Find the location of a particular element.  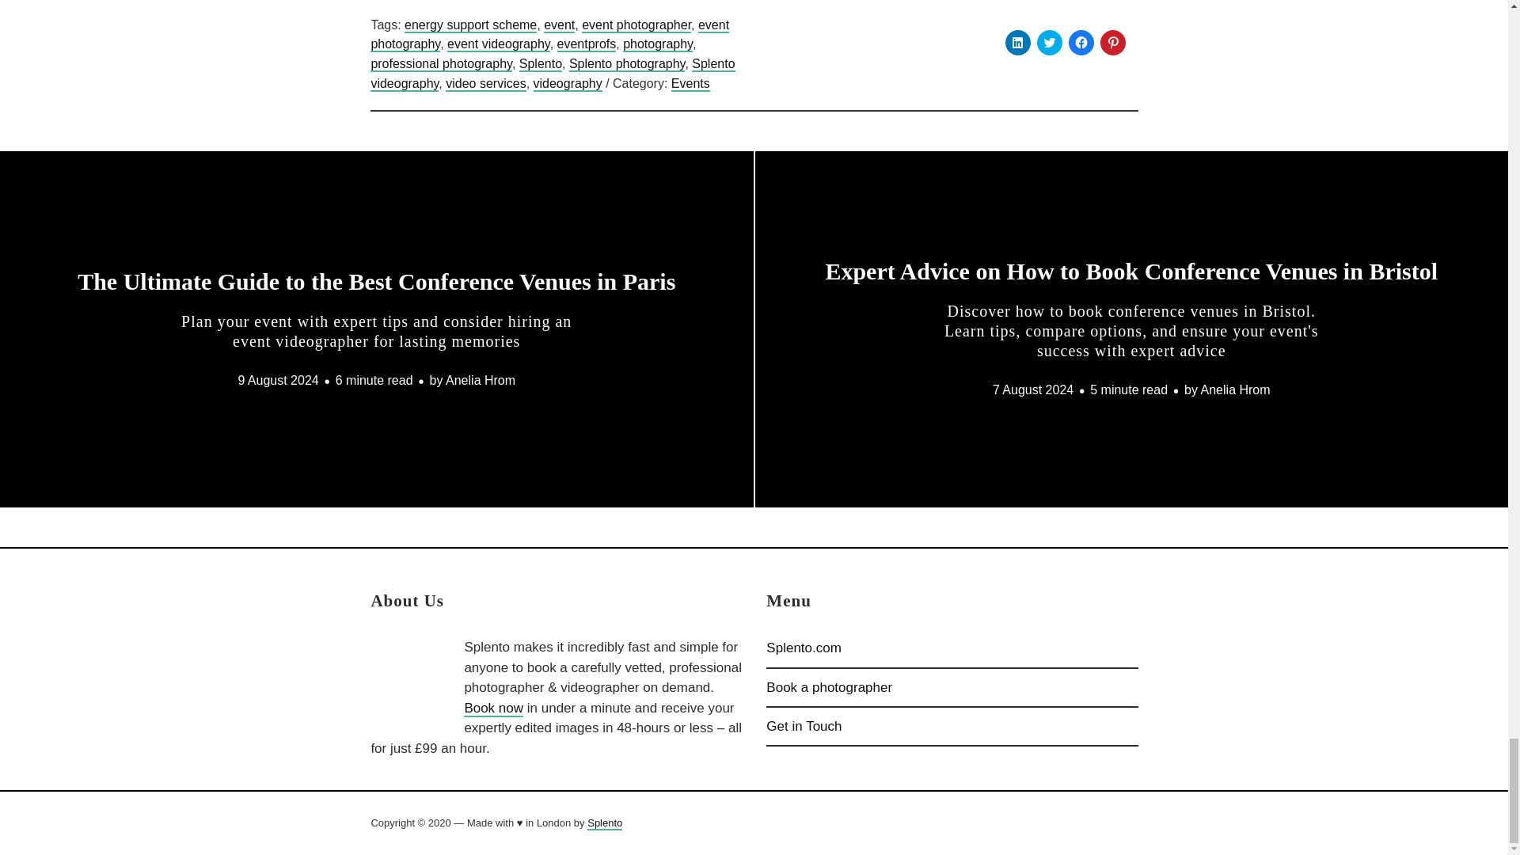

Click to share on Pinterest is located at coordinates (1113, 43).